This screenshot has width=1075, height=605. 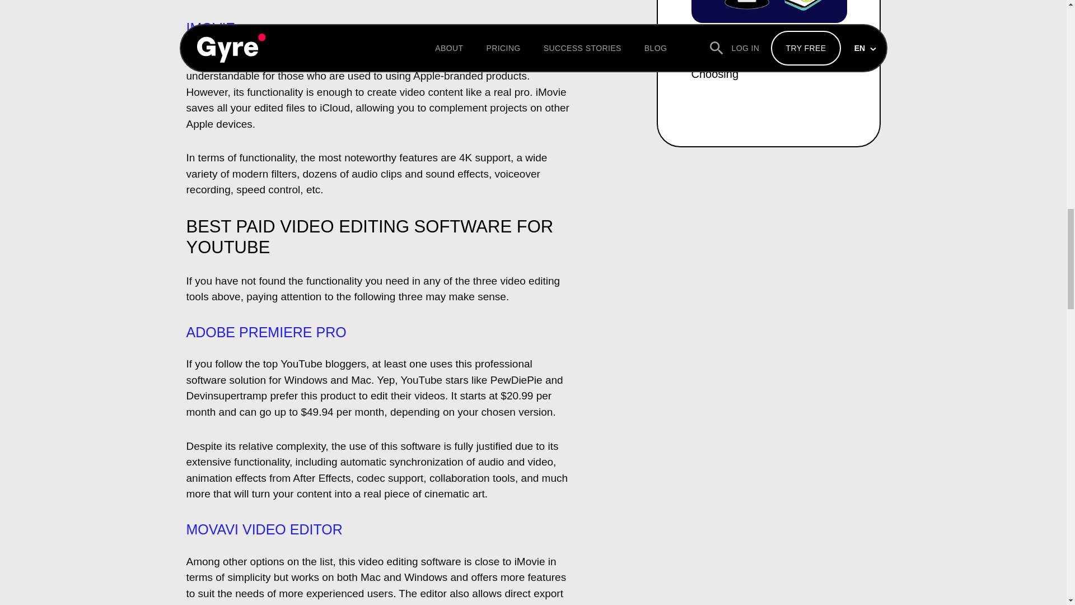 I want to click on ADOBE PREMIERE PRO, so click(x=266, y=332).